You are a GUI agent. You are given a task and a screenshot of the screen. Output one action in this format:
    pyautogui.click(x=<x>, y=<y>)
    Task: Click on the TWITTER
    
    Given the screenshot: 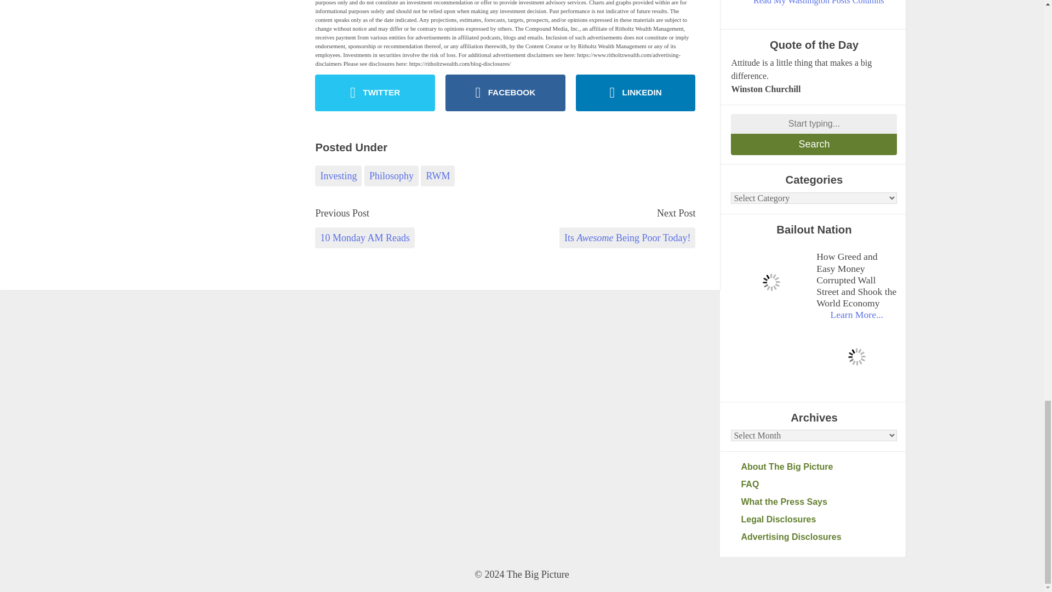 What is the action you would take?
    pyautogui.click(x=375, y=93)
    